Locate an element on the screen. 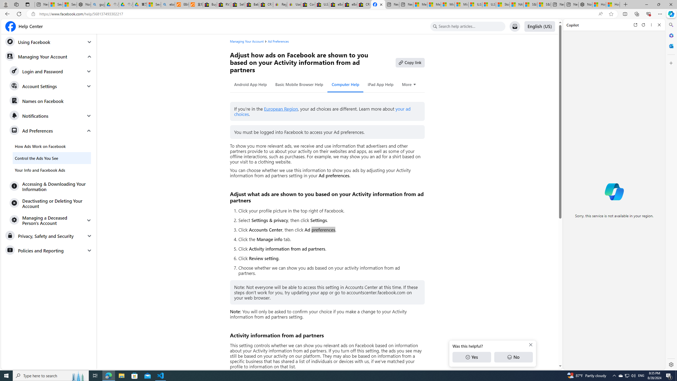 Image resolution: width=677 pixels, height=381 pixels. Class: x19dipnz x1lliihq x1tzjh5l x1k90msu x2h7rmj x1qfuztq is located at coordinates (435, 26).